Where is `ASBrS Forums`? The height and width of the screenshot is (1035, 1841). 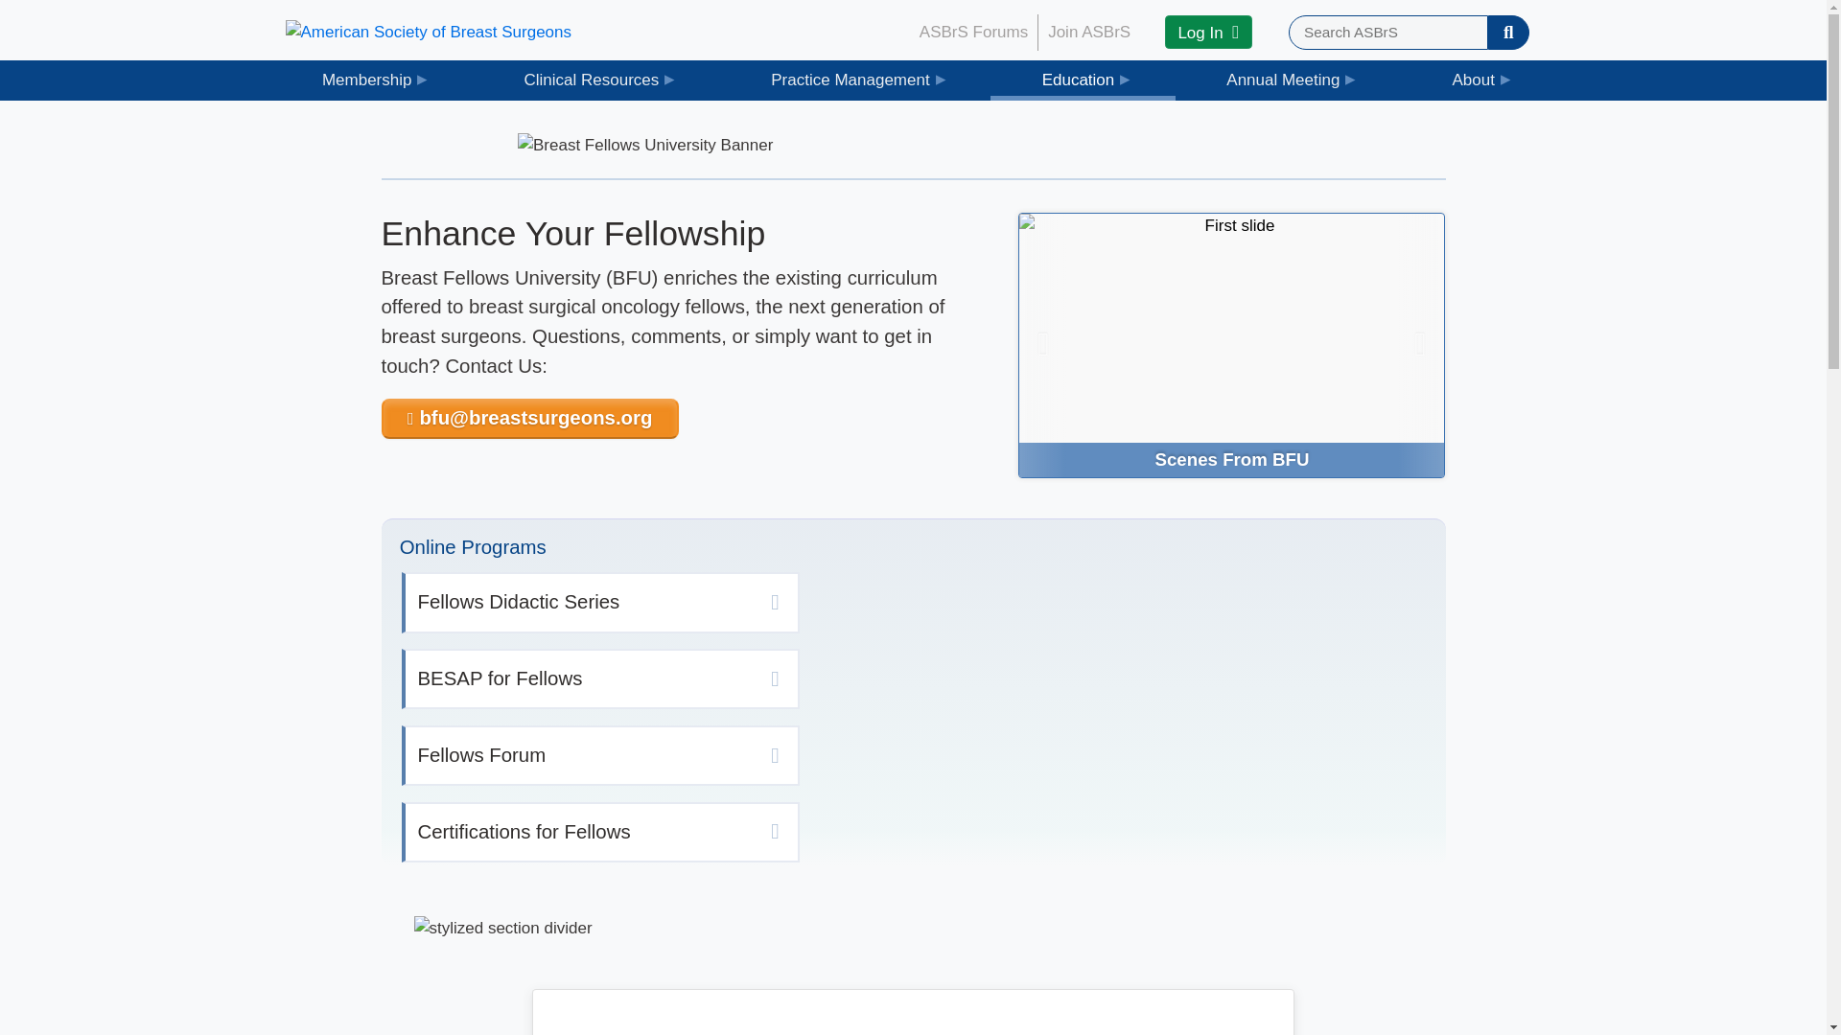 ASBrS Forums is located at coordinates (973, 33).